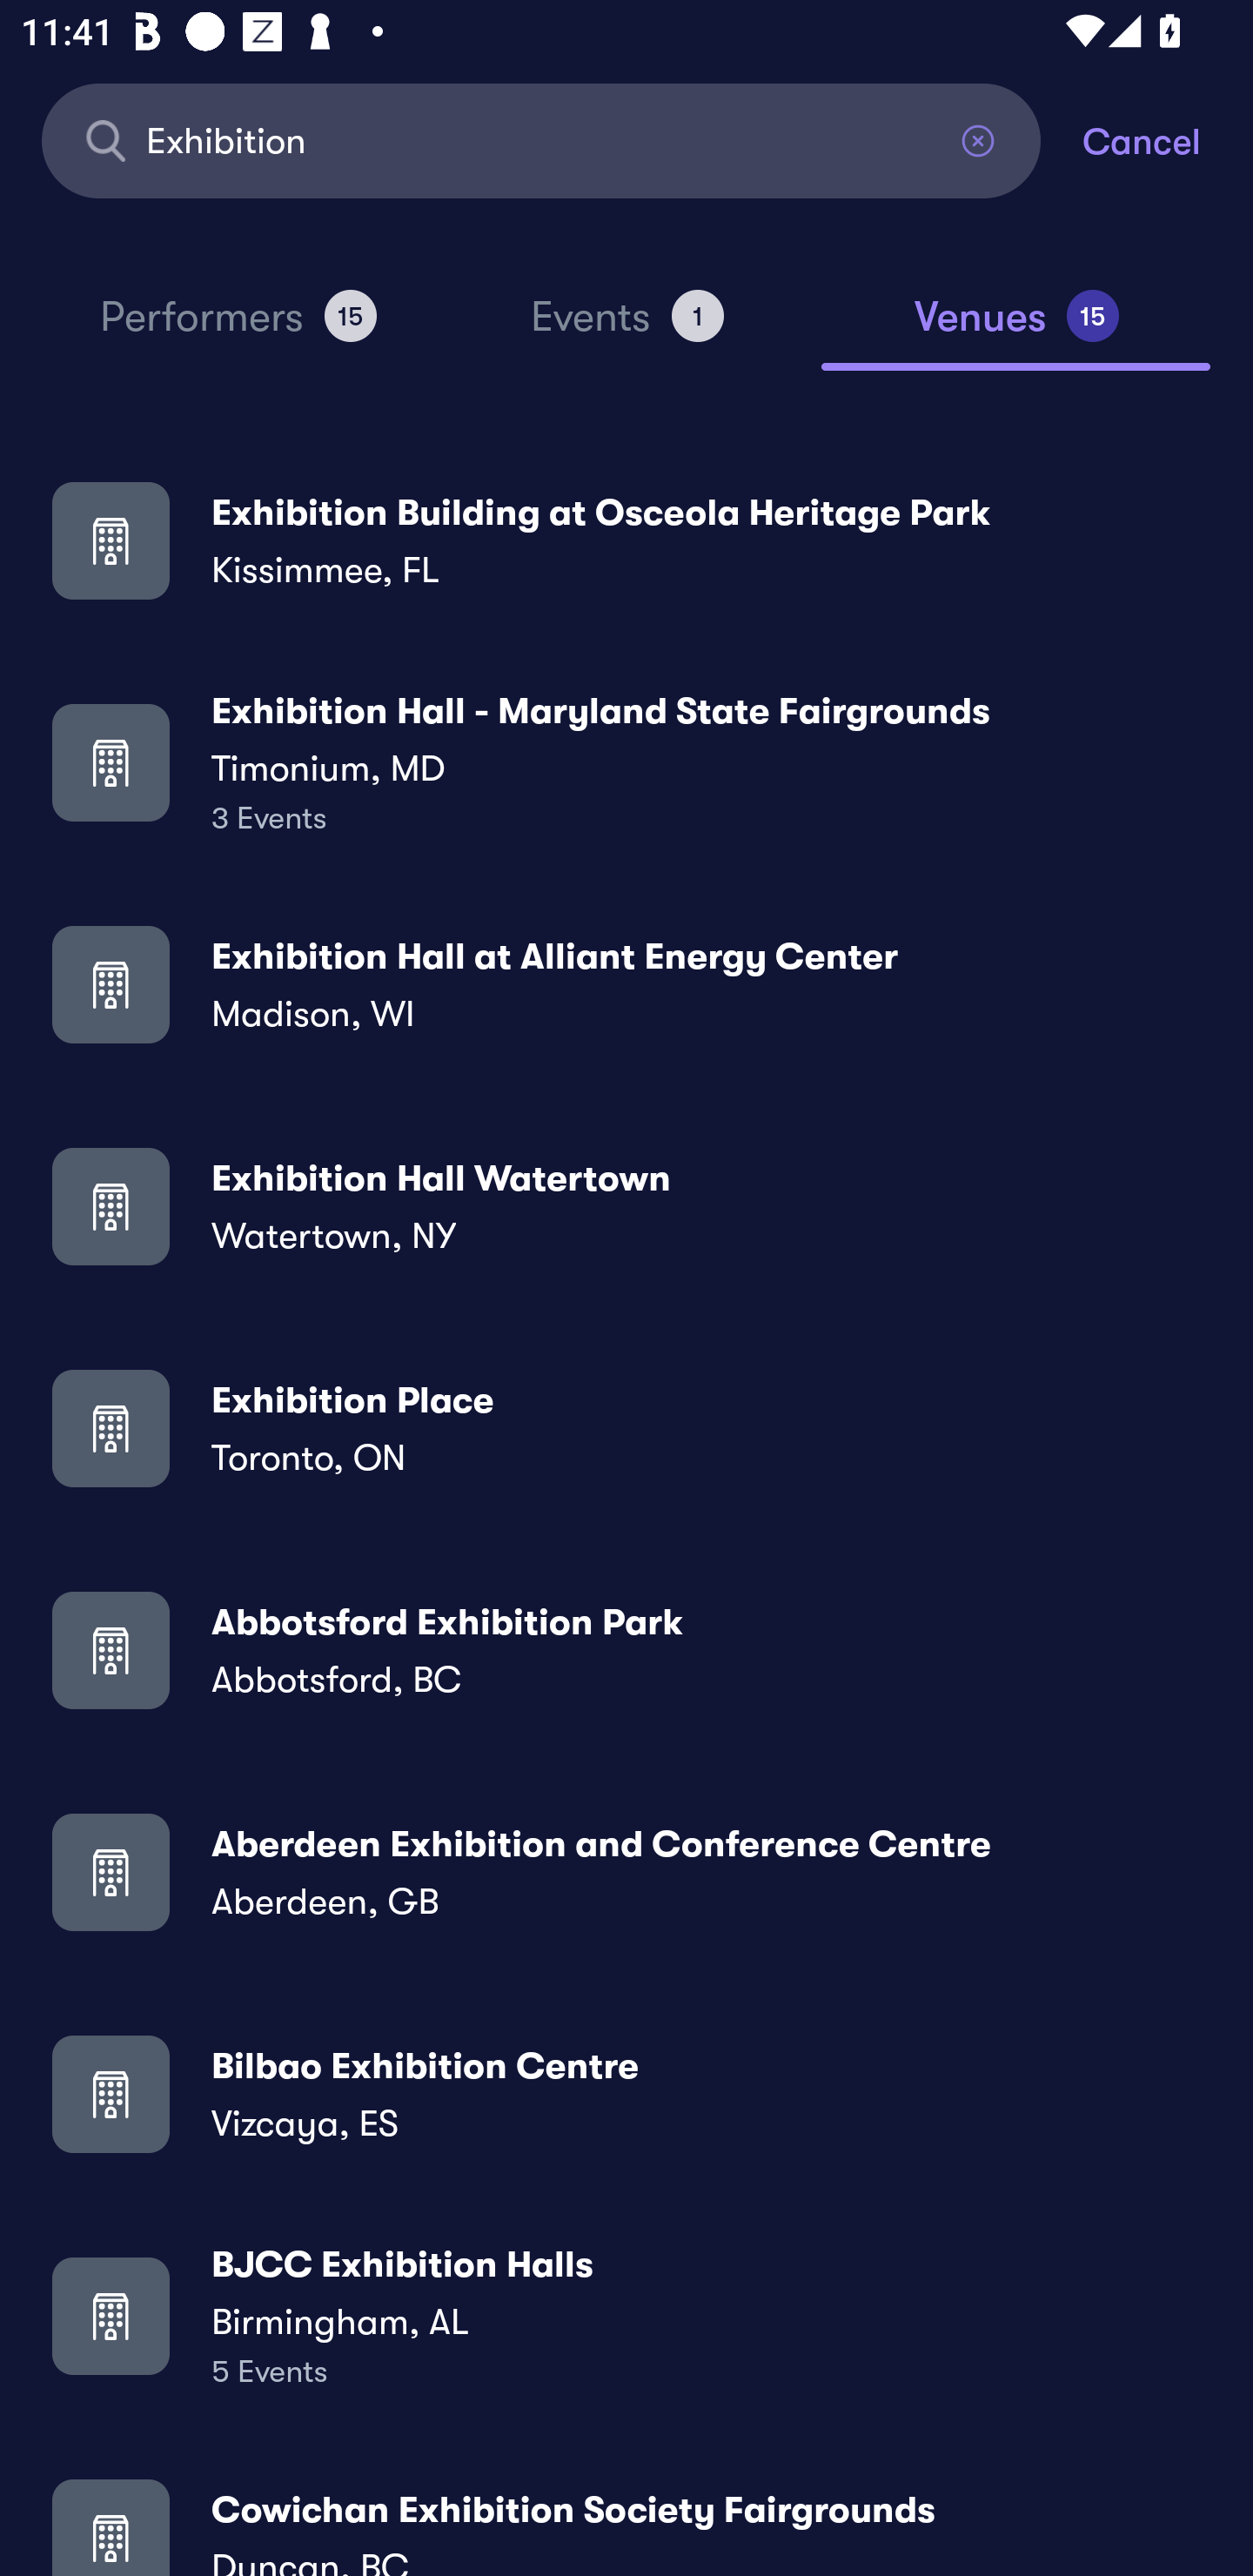 This screenshot has height=2576, width=1253. Describe the element at coordinates (626, 2315) in the screenshot. I see `BJCC Exhibition Halls Birmingham, AL 5 Events` at that location.